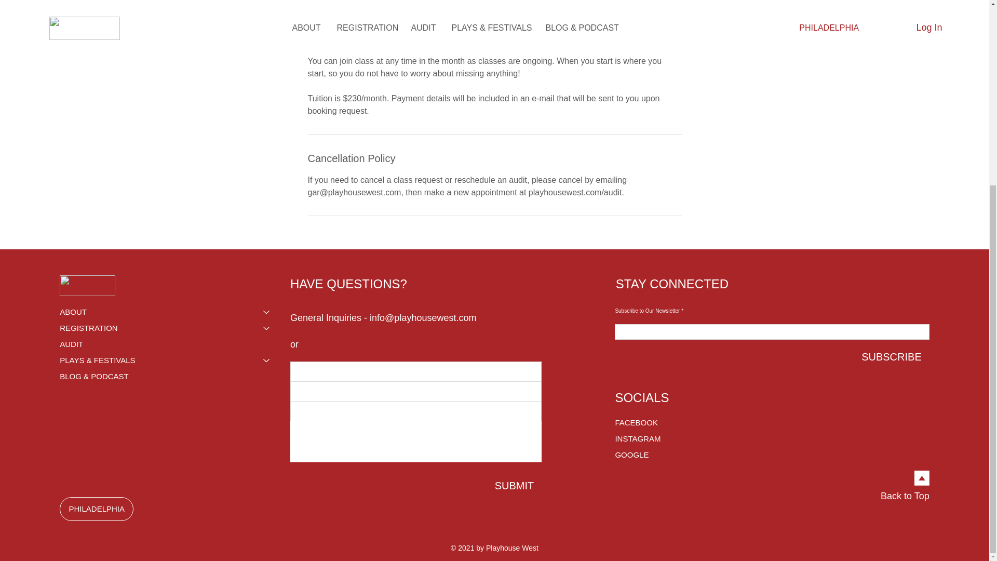 This screenshot has height=561, width=997. I want to click on INSTAGRAM, so click(651, 438).